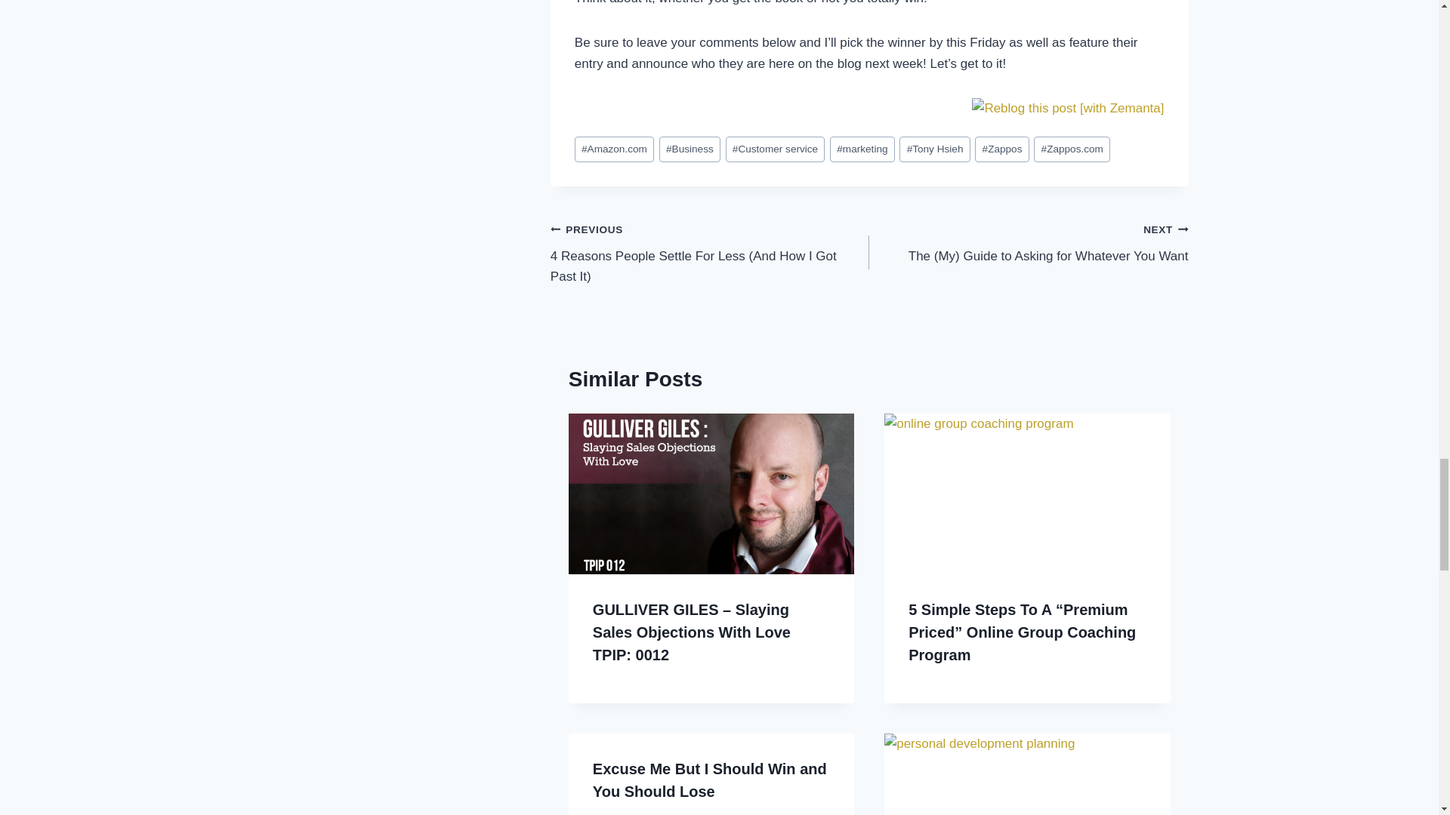  I want to click on marketing, so click(862, 149).